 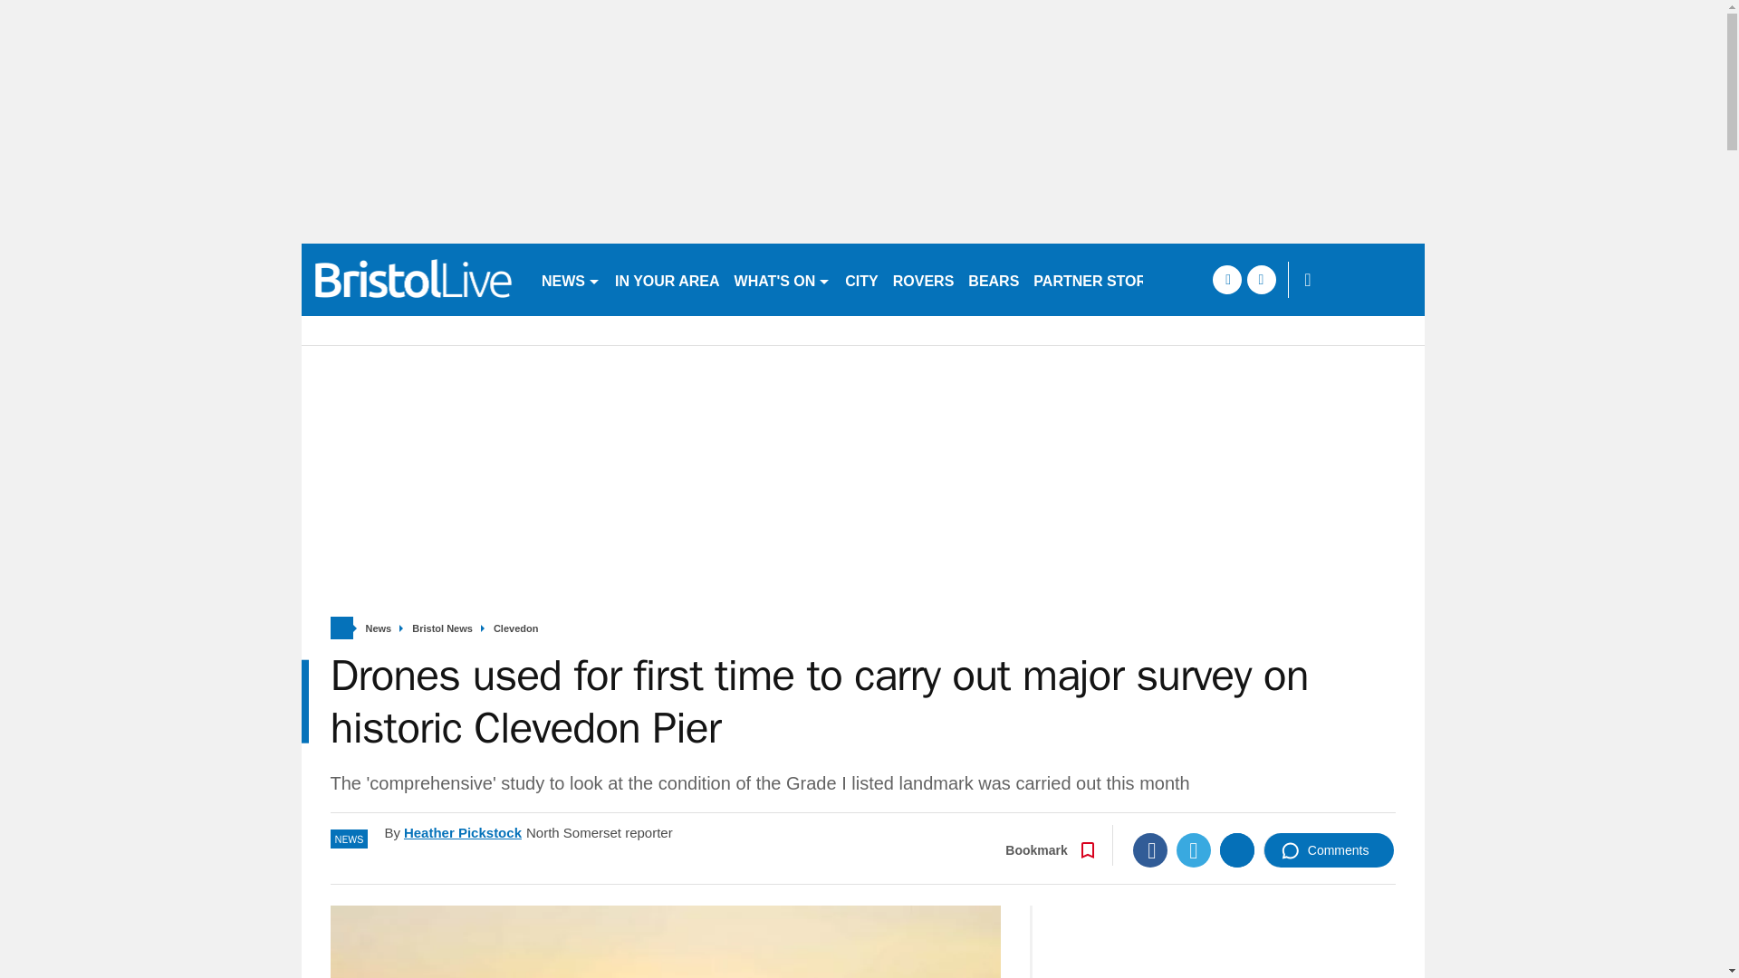 I want to click on BEARS, so click(x=993, y=279).